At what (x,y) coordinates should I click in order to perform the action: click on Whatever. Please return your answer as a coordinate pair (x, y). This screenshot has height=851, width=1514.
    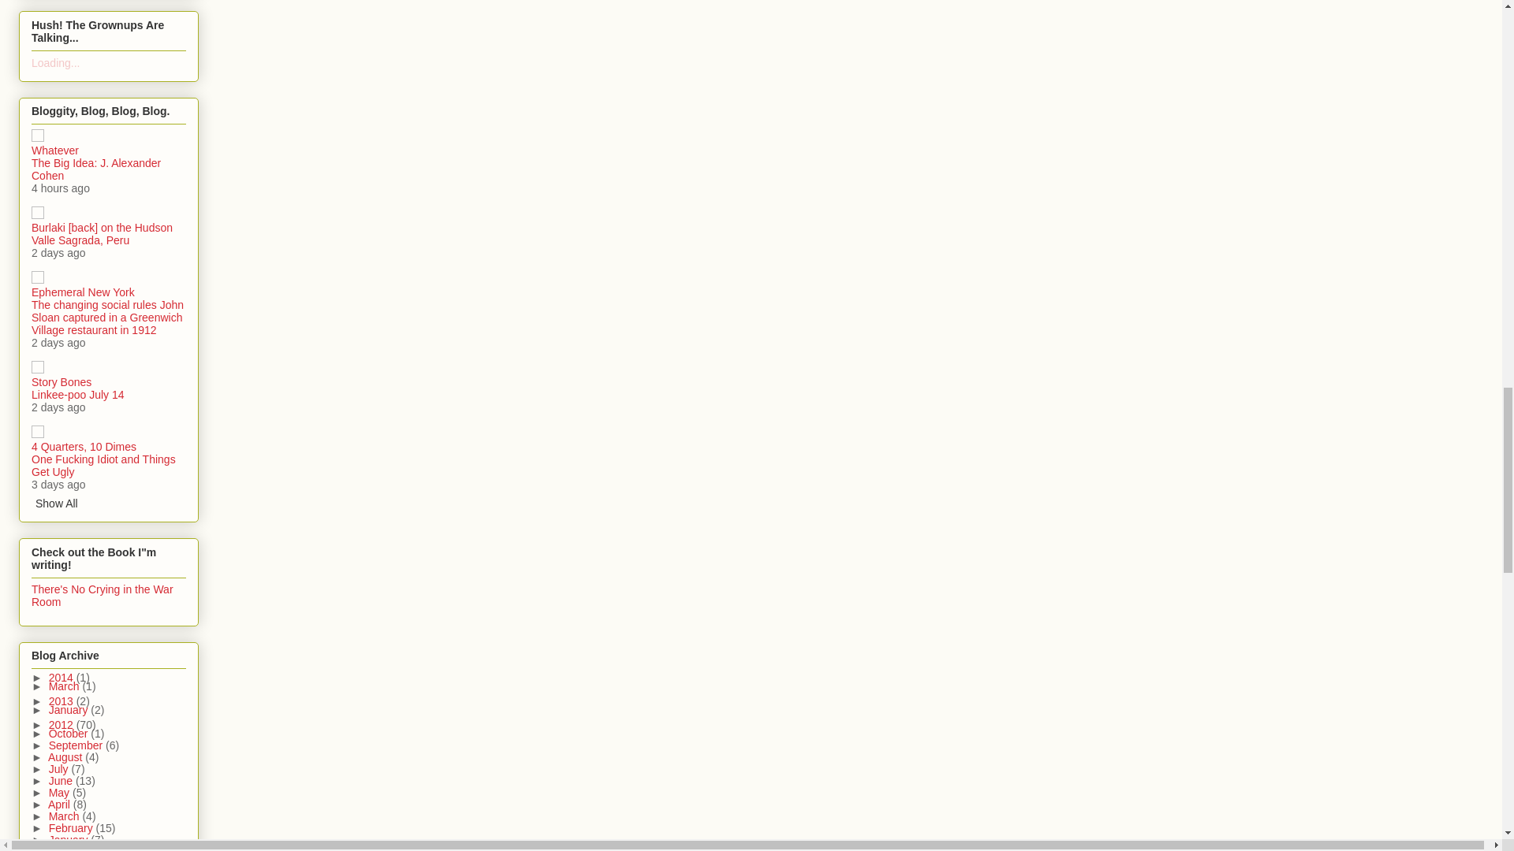
    Looking at the image, I should click on (55, 150).